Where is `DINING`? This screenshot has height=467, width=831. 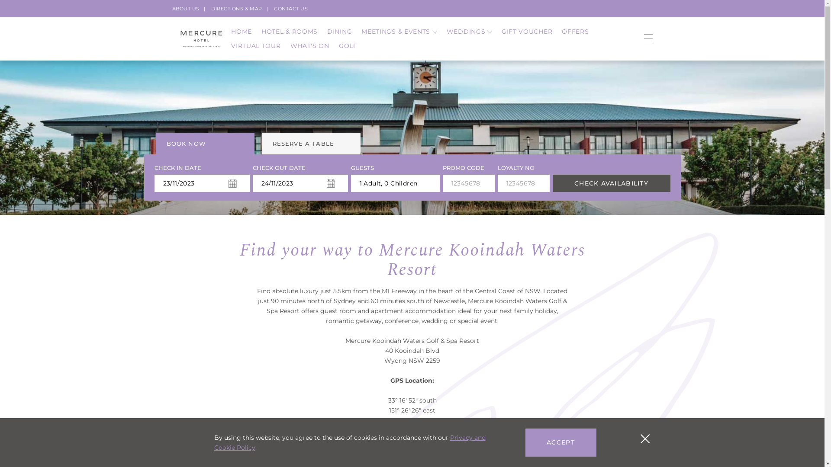 DINING is located at coordinates (339, 32).